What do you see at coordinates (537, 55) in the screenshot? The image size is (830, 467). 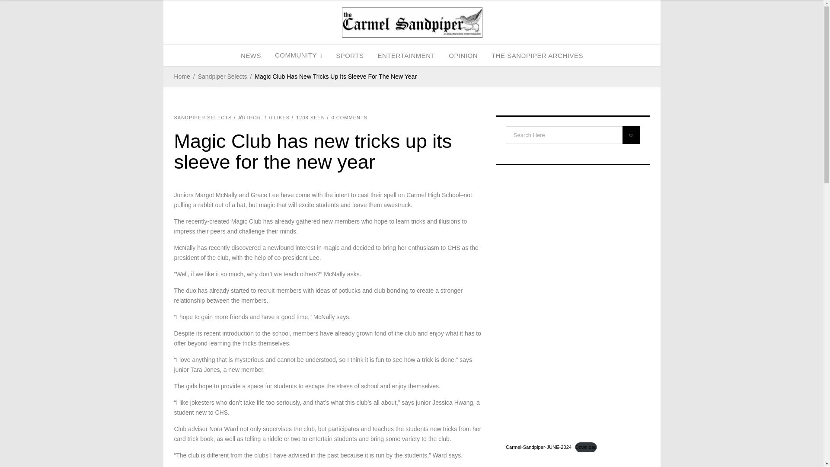 I see `THE SANDPIPER ARCHIVES` at bounding box center [537, 55].